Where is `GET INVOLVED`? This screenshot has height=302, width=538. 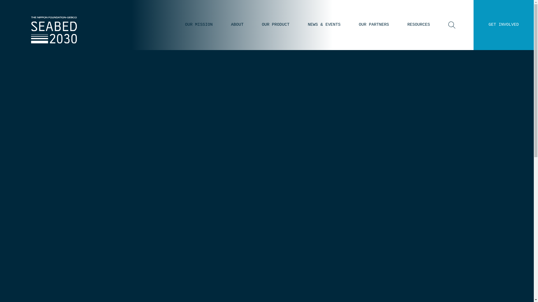 GET INVOLVED is located at coordinates (504, 25).